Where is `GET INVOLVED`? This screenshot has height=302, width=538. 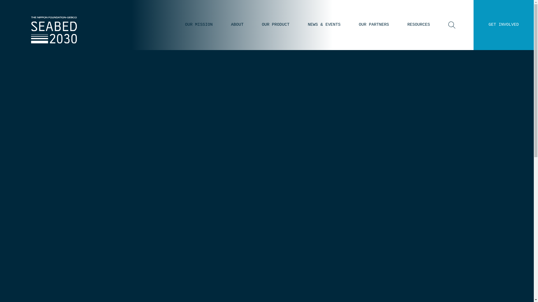 GET INVOLVED is located at coordinates (504, 25).